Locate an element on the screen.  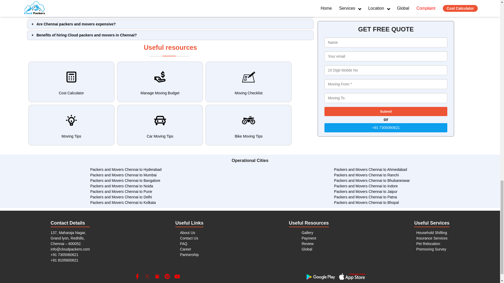
Moving Checklist is located at coordinates (249, 82).